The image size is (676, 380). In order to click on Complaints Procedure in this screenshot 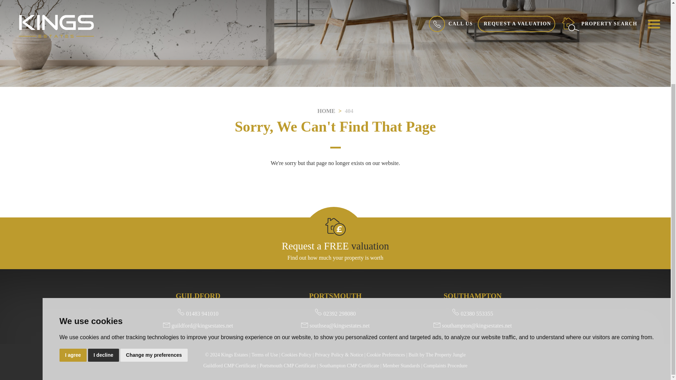, I will do `click(446, 366)`.